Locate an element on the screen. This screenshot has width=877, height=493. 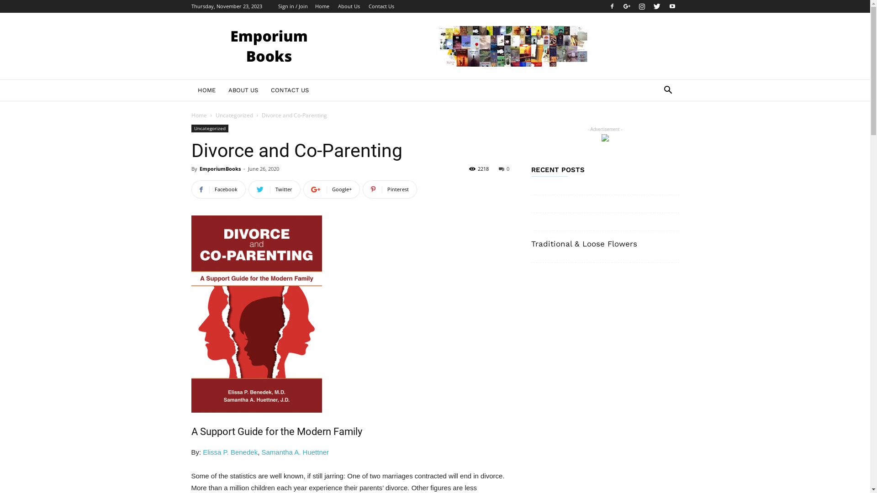
Search is located at coordinates (654, 127).